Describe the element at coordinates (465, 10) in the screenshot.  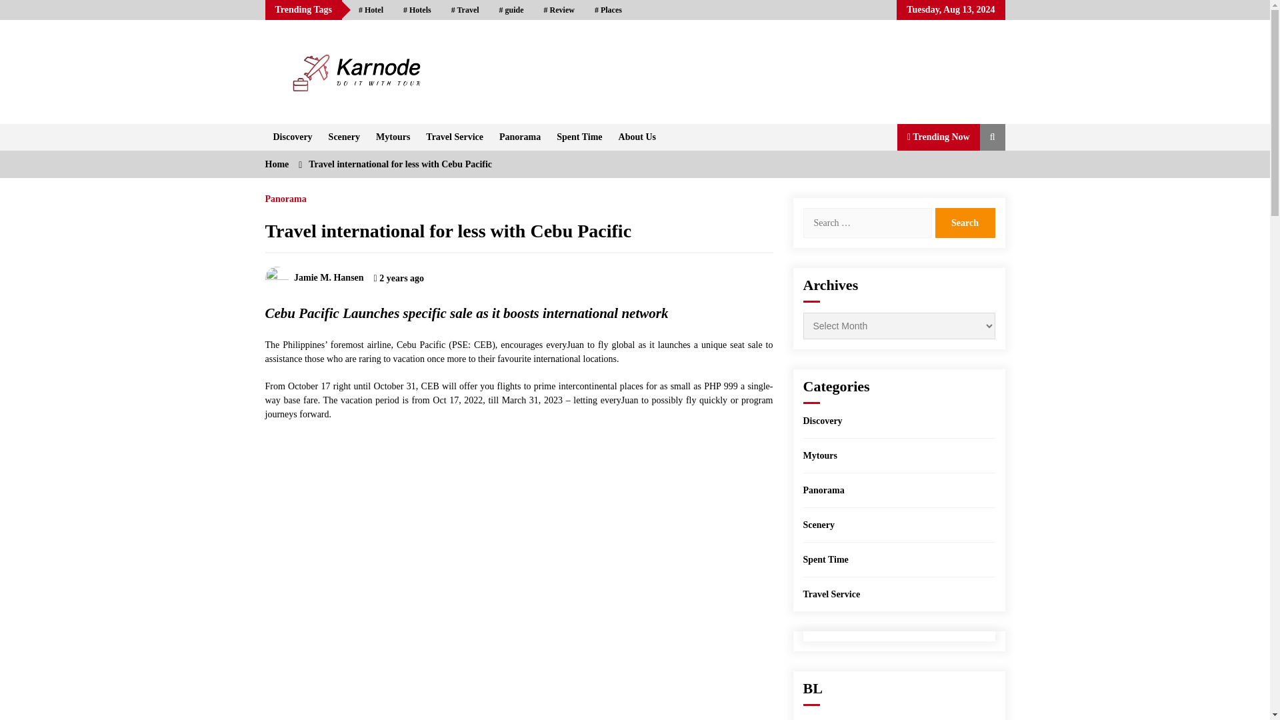
I see `Travel` at that location.